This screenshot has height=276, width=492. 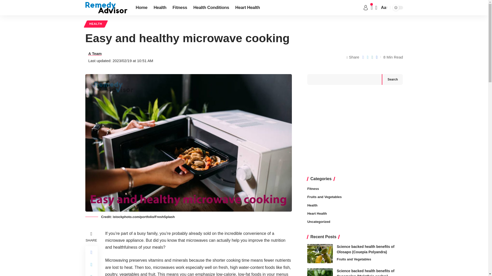 What do you see at coordinates (384, 8) in the screenshot?
I see `Aa` at bounding box center [384, 8].